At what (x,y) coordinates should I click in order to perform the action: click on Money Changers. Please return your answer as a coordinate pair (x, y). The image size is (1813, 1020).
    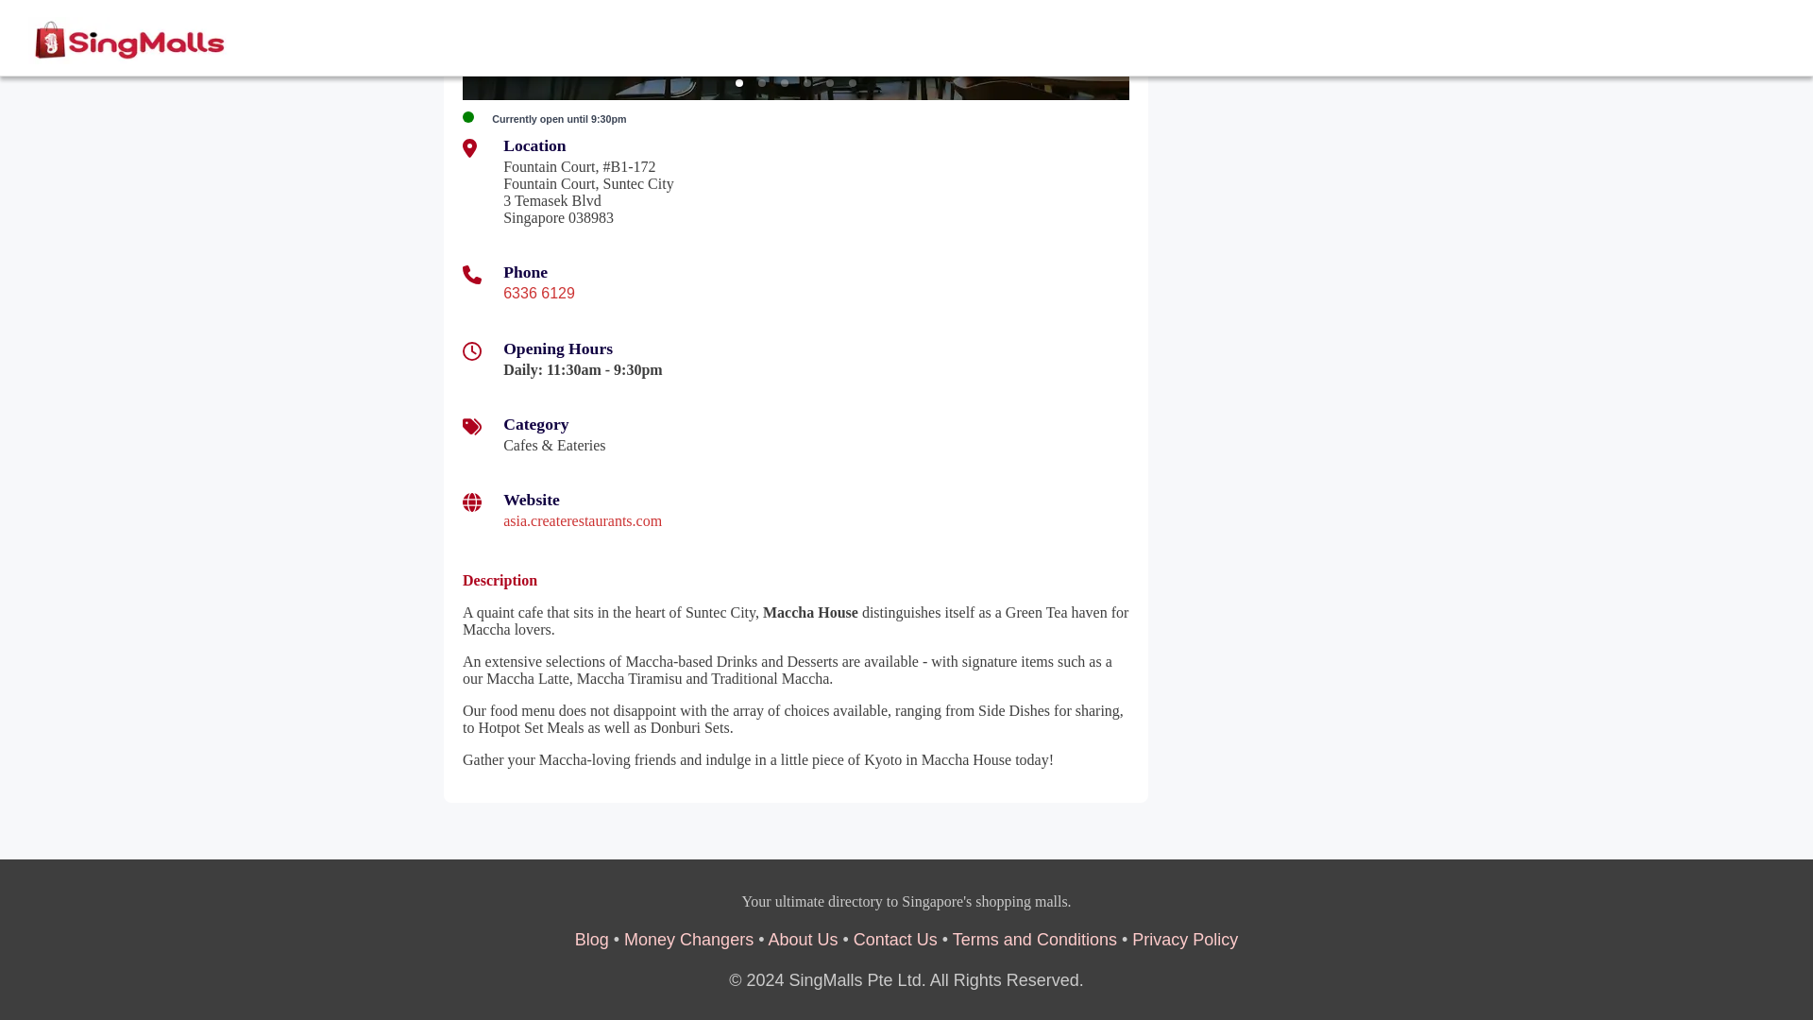
    Looking at the image, I should click on (688, 939).